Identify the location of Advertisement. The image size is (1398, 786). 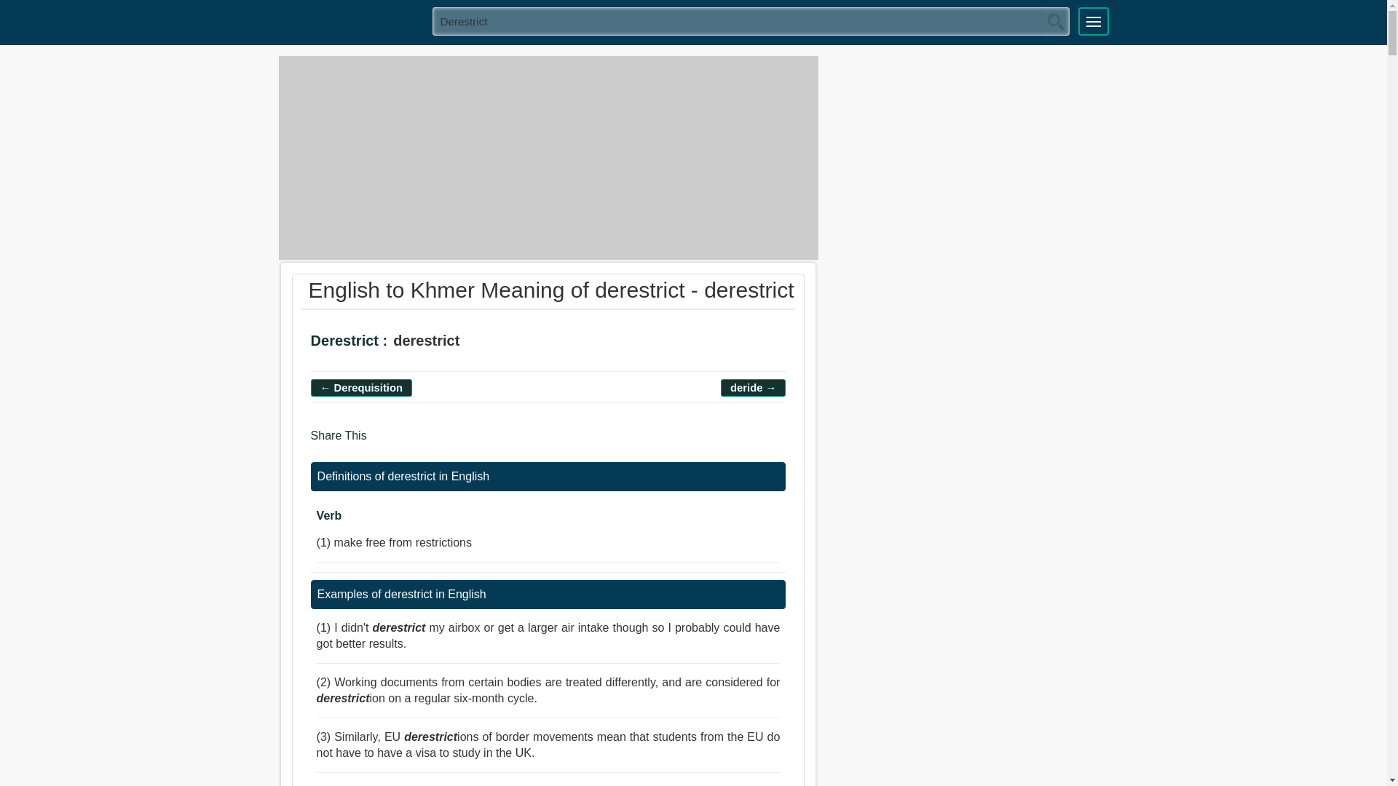
(548, 157).